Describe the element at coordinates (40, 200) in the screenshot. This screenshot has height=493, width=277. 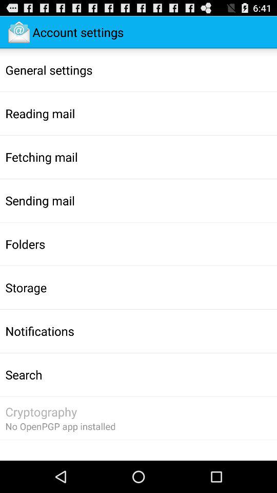
I see `press the app below the fetching mail icon` at that location.